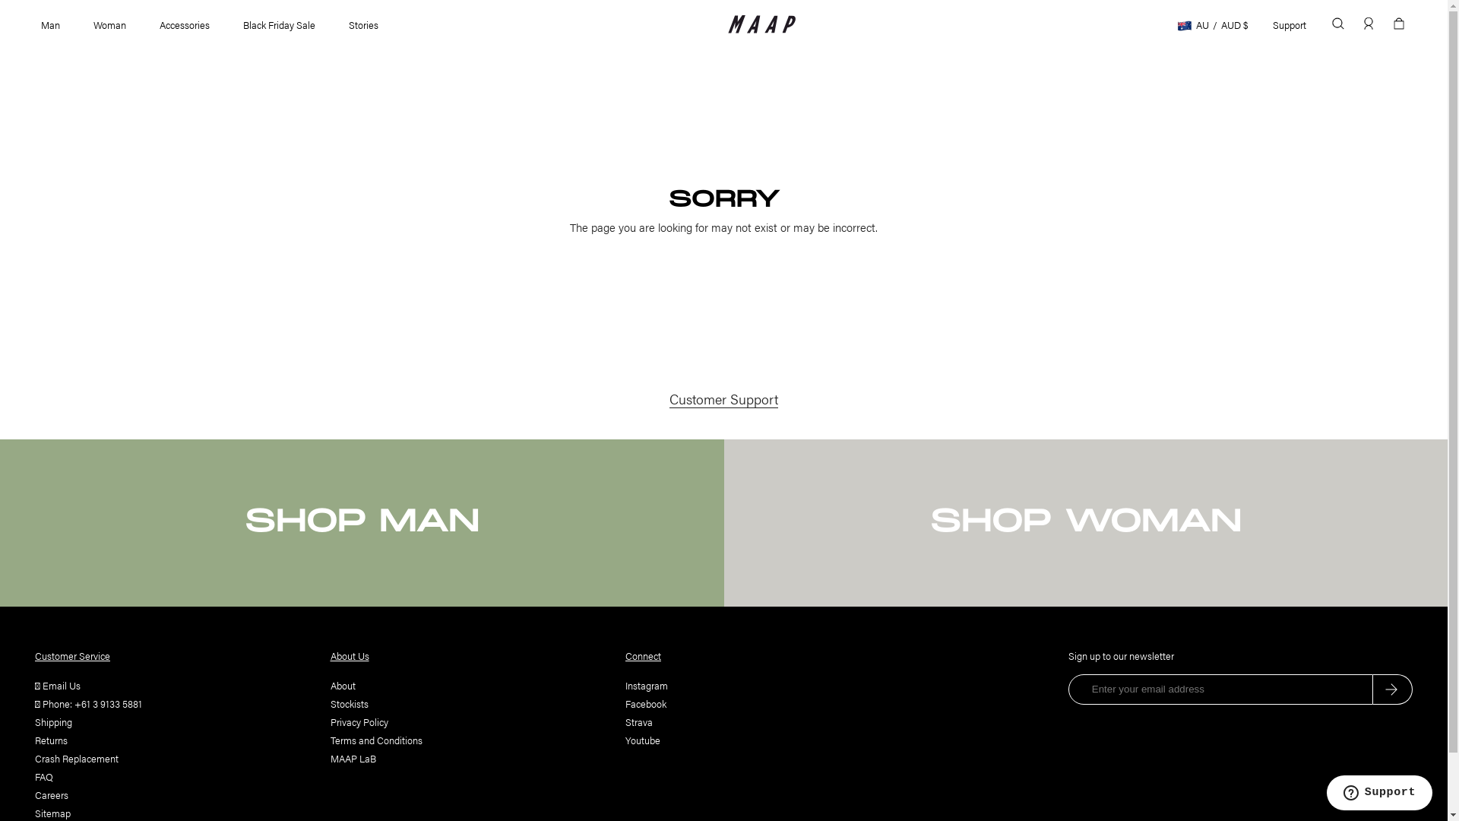  Describe the element at coordinates (77, 759) in the screenshot. I see `Crash Replacement` at that location.